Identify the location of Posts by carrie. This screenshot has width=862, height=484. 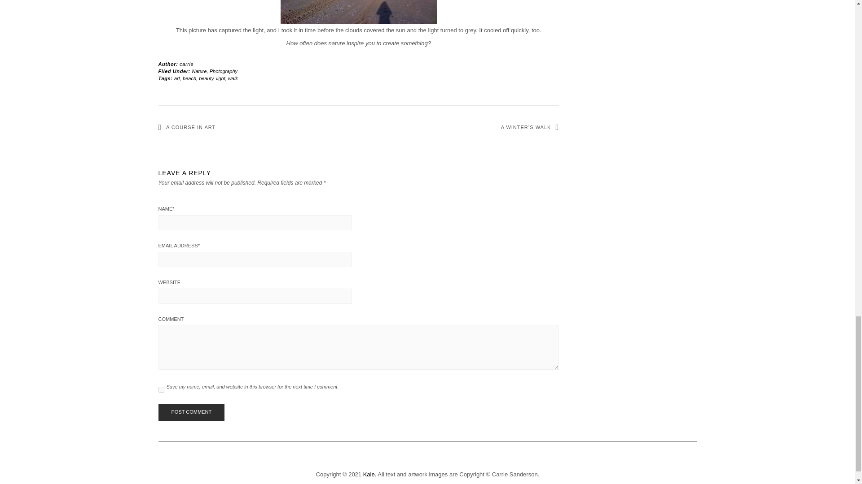
(186, 64).